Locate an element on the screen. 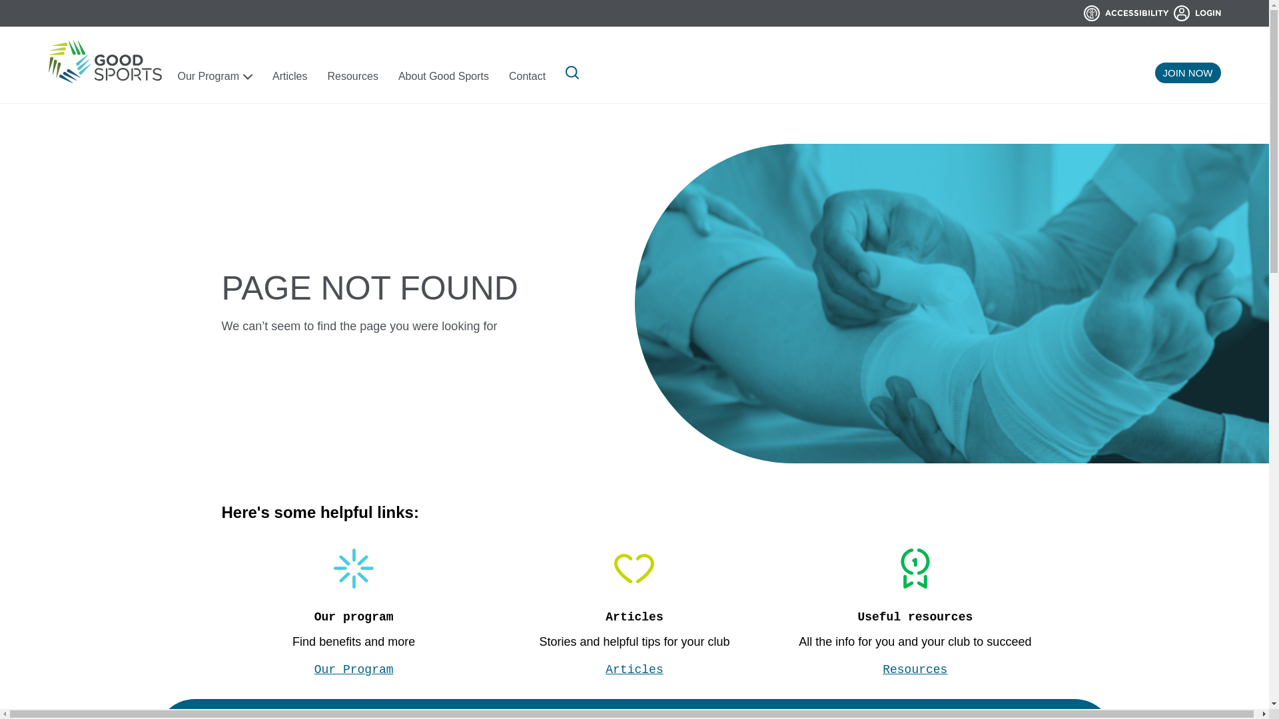 The width and height of the screenshot is (1279, 719). JOIN NOW is located at coordinates (1188, 73).